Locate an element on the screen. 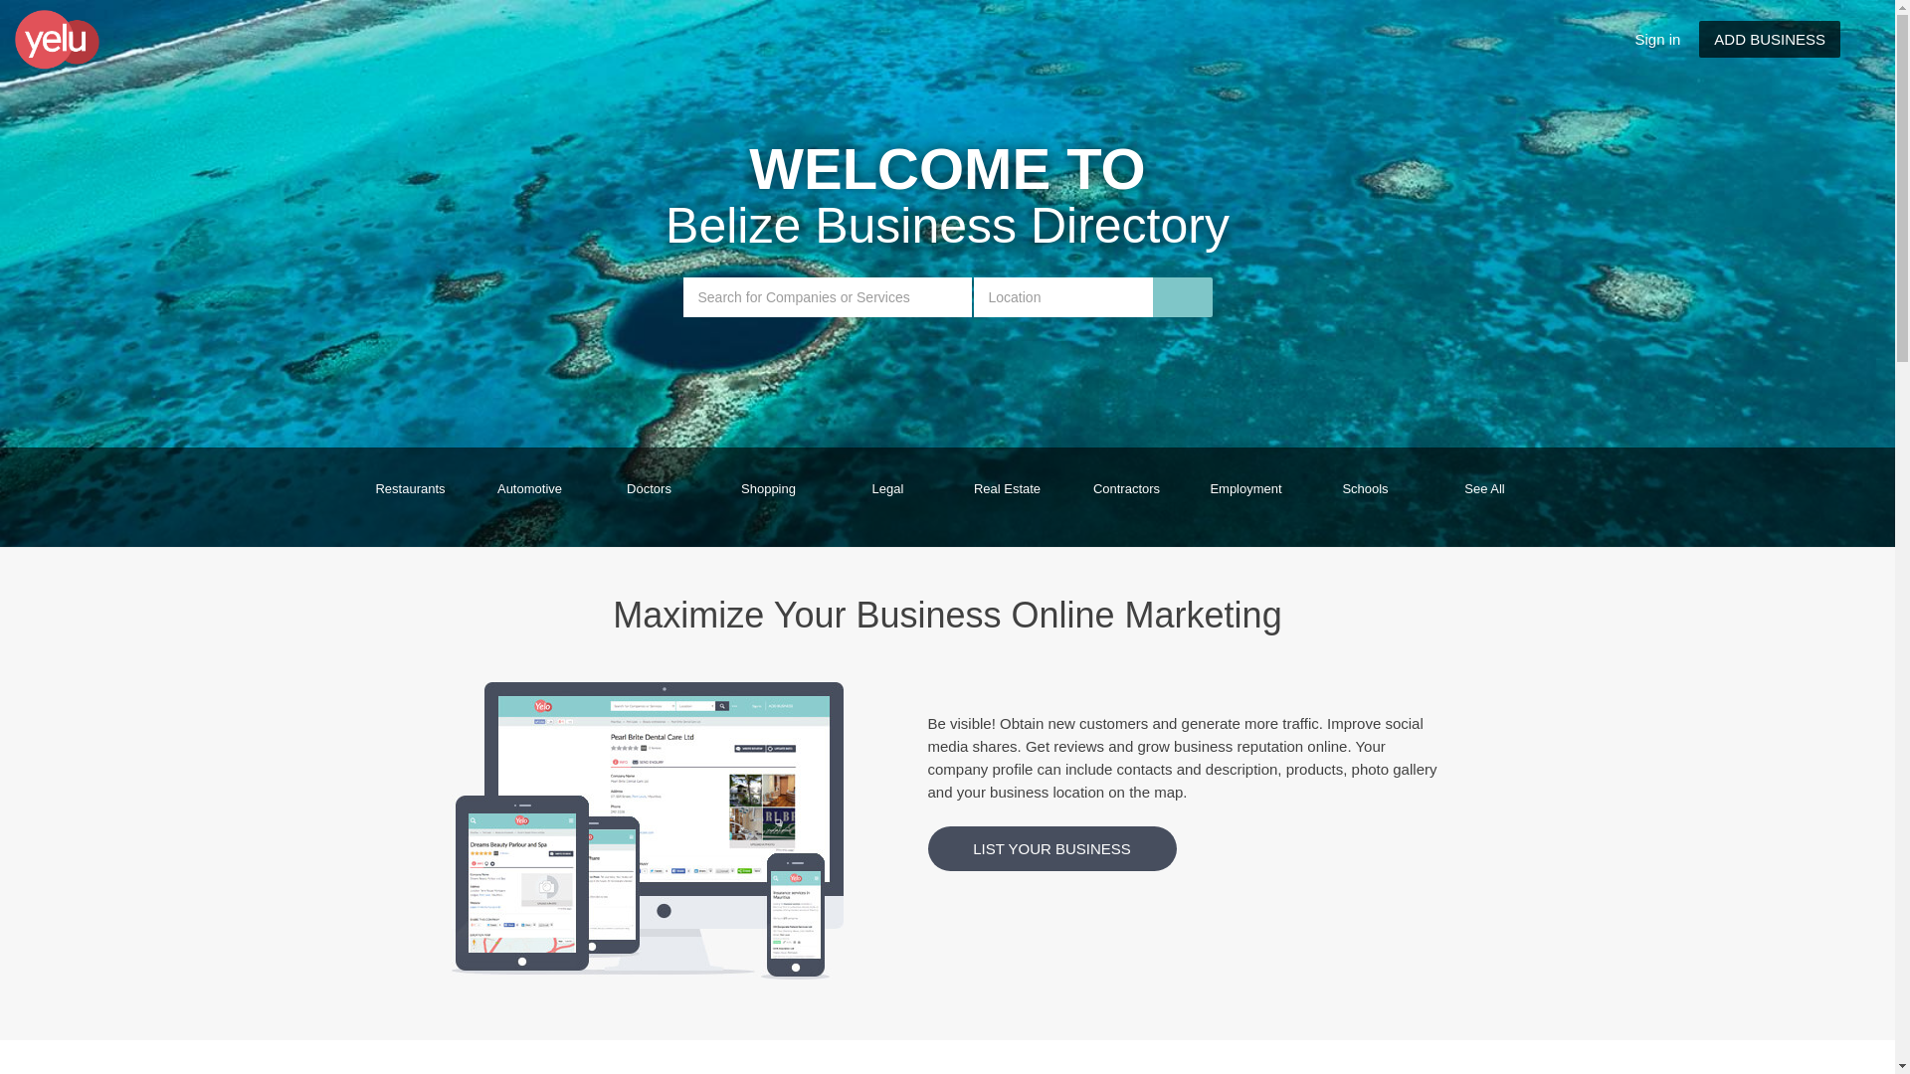 Image resolution: width=1910 pixels, height=1074 pixels. Employment is located at coordinates (1245, 497).